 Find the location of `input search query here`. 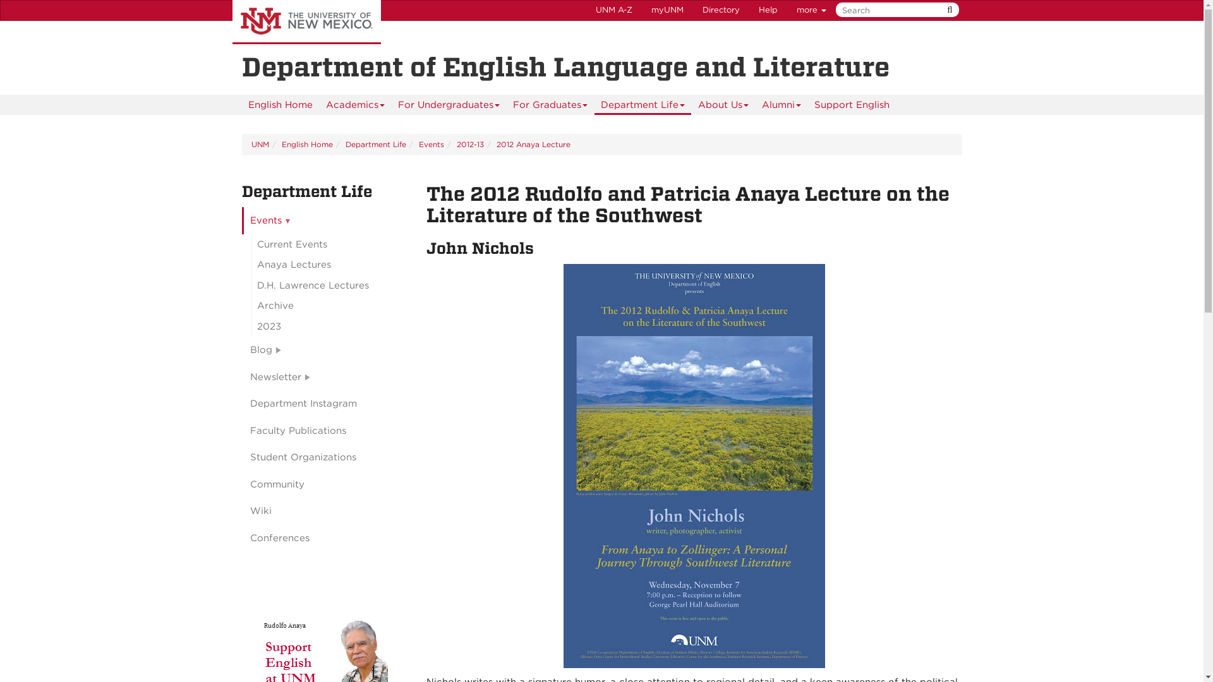

input search query here is located at coordinates (895, 10).